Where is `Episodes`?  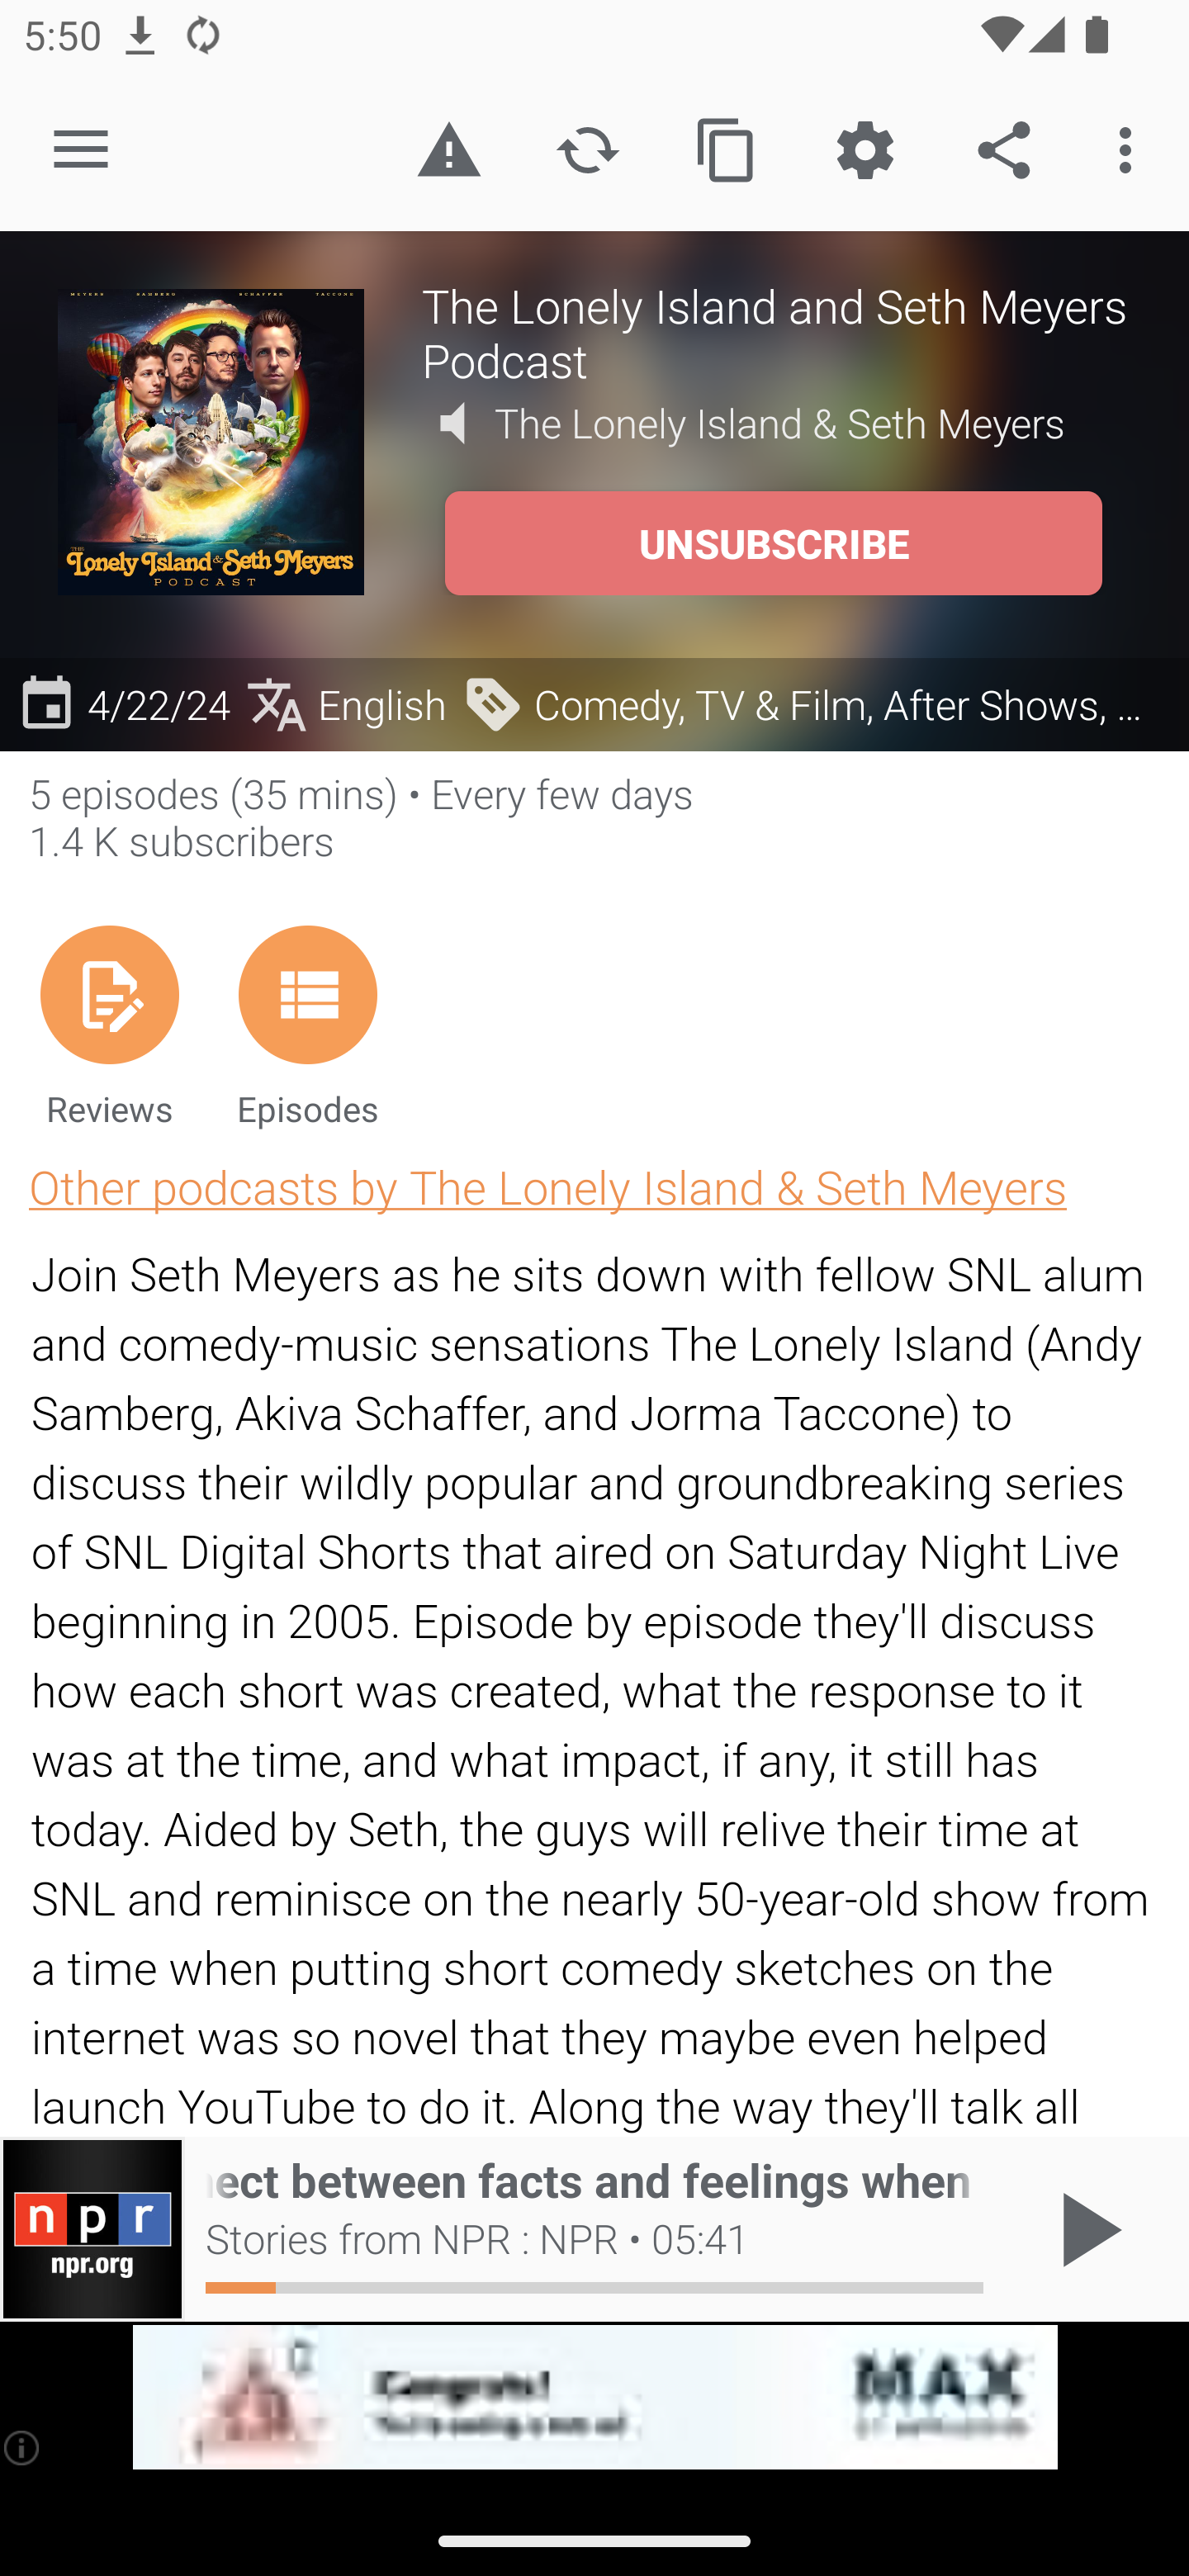 Episodes is located at coordinates (307, 1025).